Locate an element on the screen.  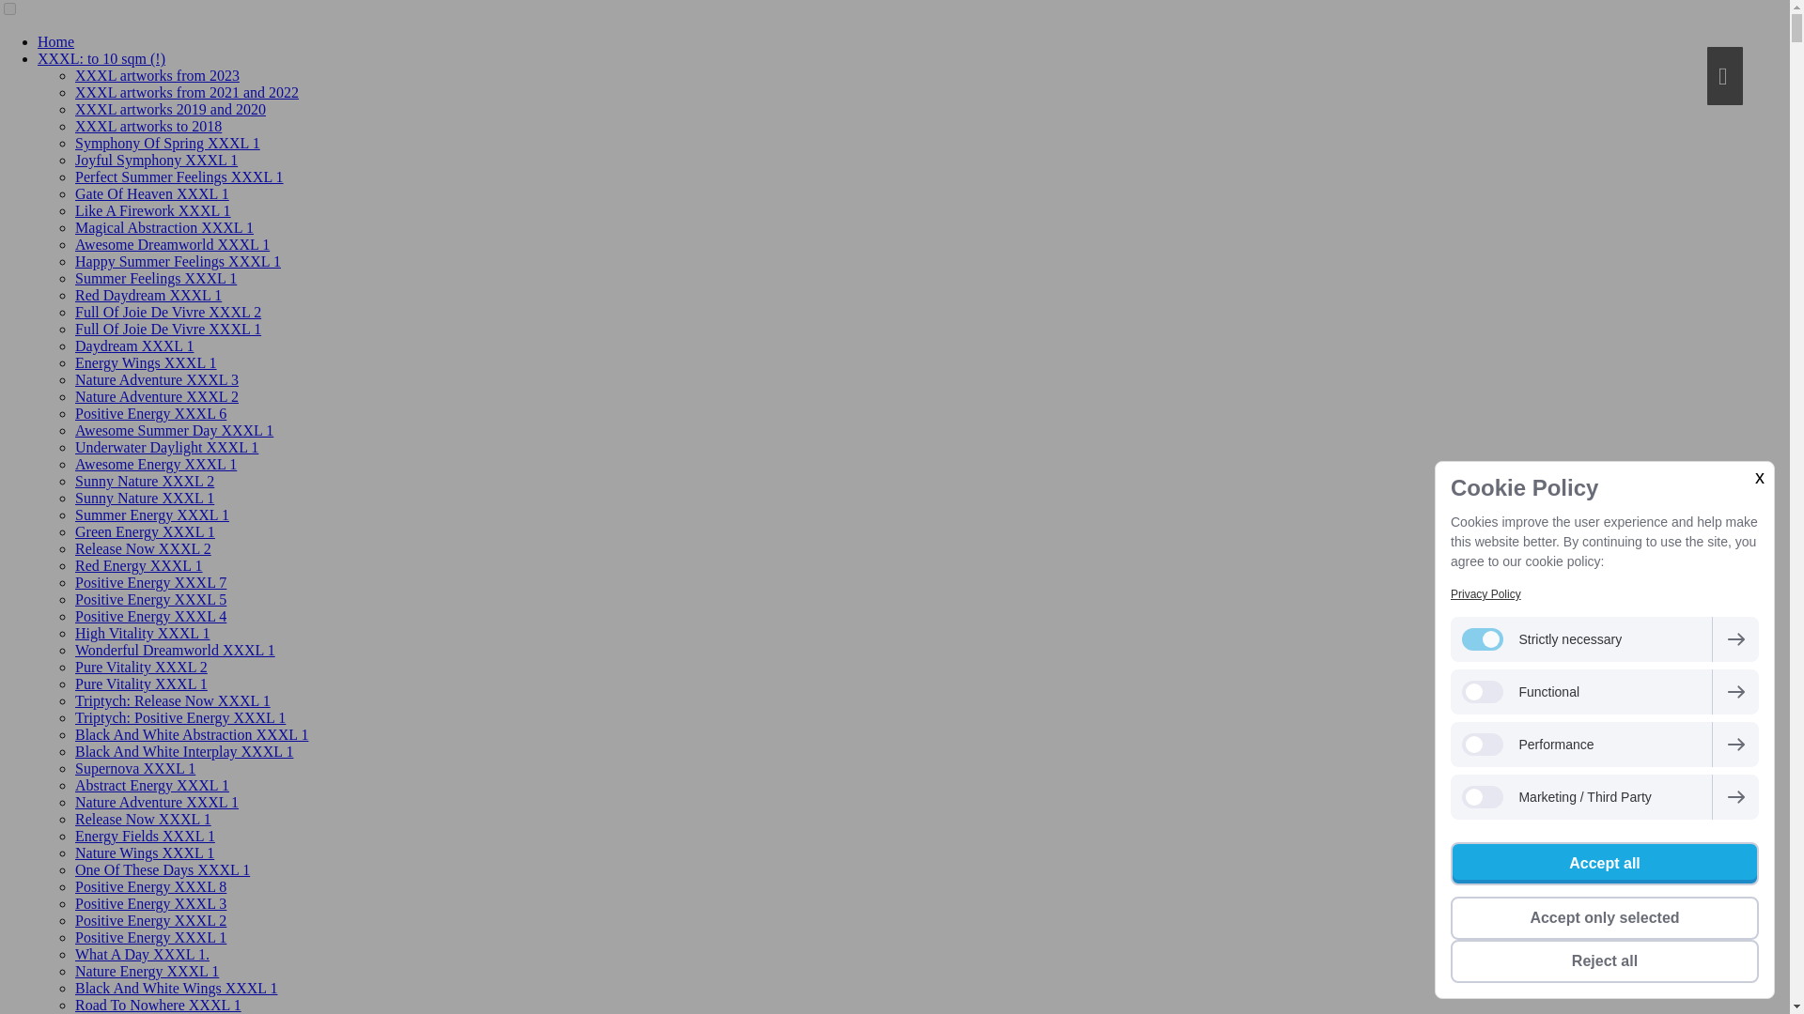
High Vitality XXXL 1 is located at coordinates (142, 633).